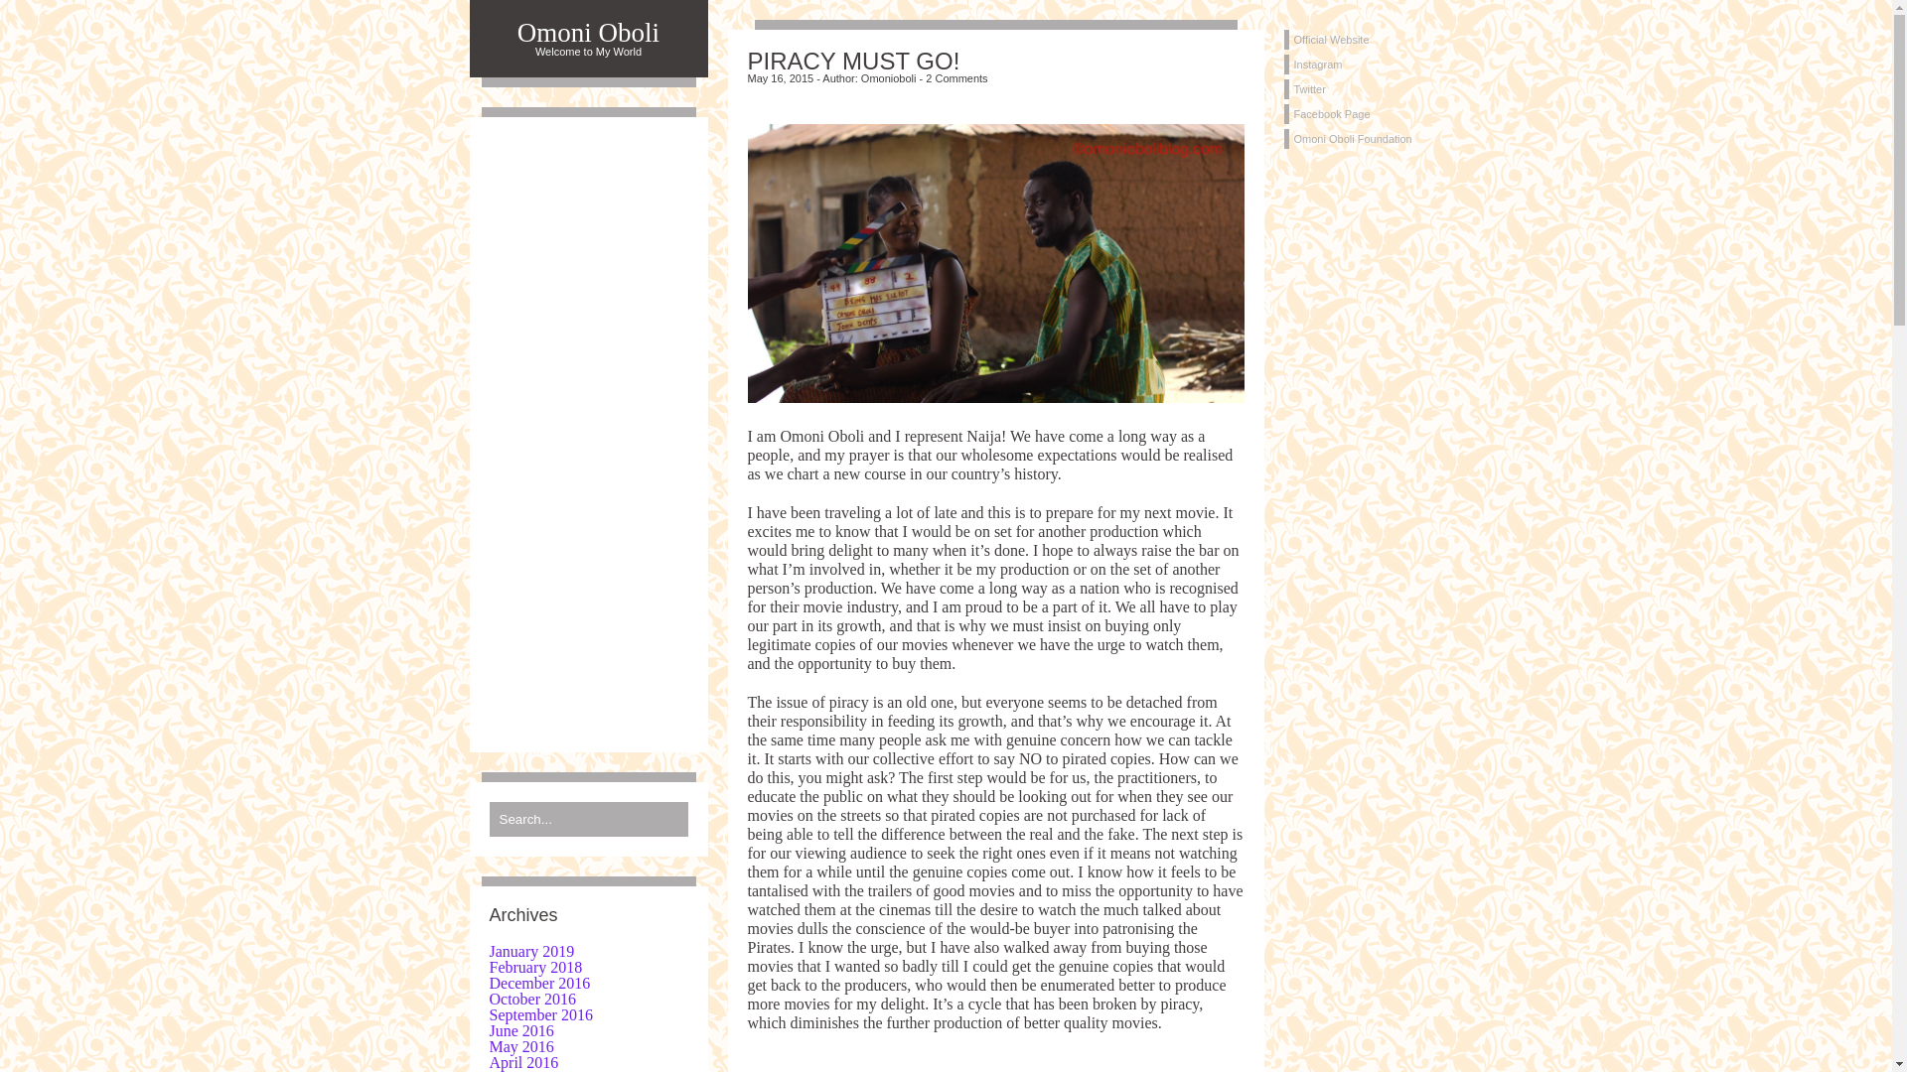 This screenshot has width=1907, height=1072. I want to click on February 2018, so click(534, 967).